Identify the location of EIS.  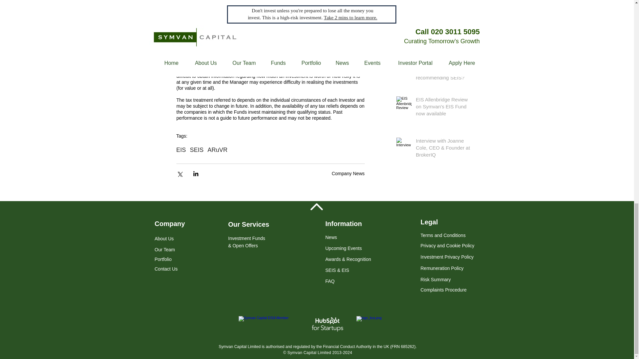
(181, 150).